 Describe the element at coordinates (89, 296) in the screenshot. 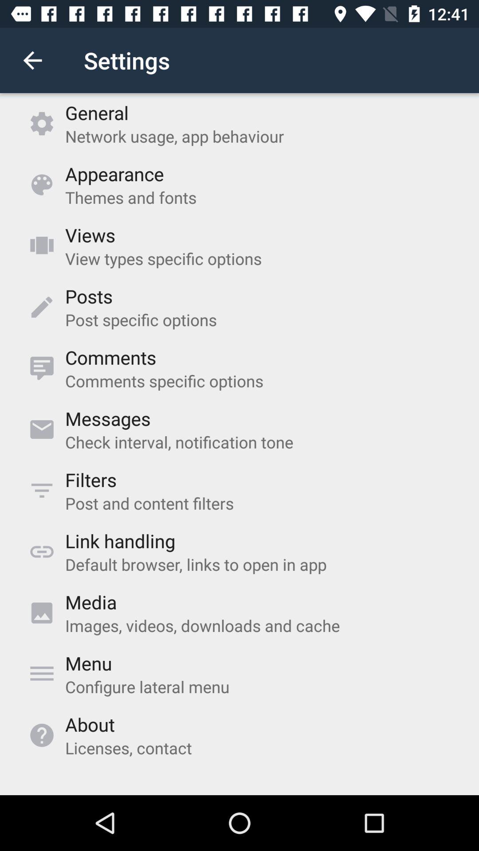

I see `click the item above the post specific options item` at that location.